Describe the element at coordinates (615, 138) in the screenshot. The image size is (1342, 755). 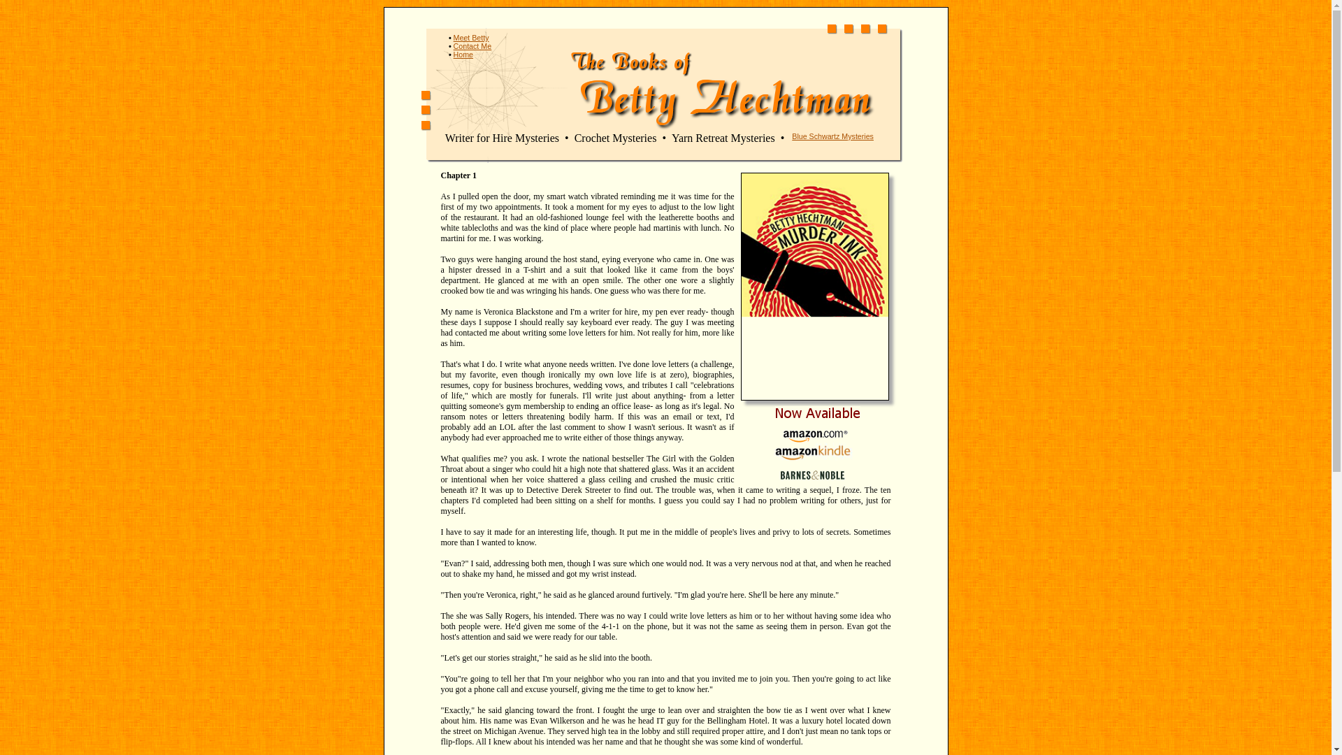
I see `Crochet Mysteries` at that location.